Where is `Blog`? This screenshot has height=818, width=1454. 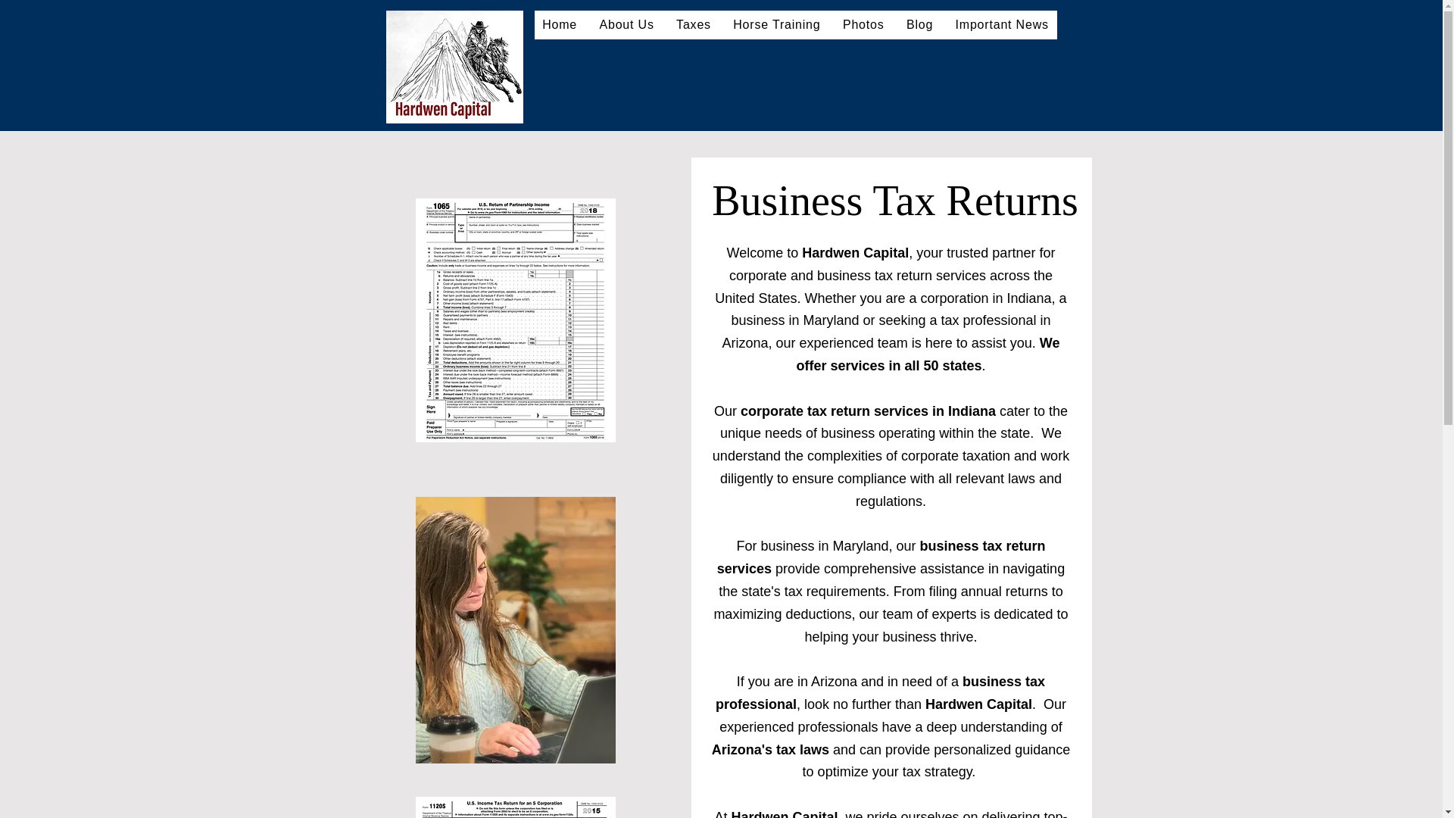 Blog is located at coordinates (919, 24).